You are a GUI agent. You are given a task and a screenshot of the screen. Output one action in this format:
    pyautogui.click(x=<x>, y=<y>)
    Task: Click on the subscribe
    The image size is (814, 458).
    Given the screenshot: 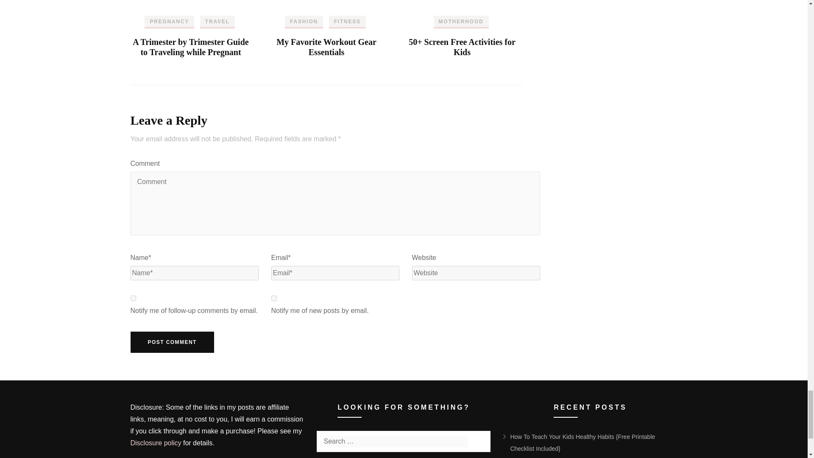 What is the action you would take?
    pyautogui.click(x=274, y=298)
    